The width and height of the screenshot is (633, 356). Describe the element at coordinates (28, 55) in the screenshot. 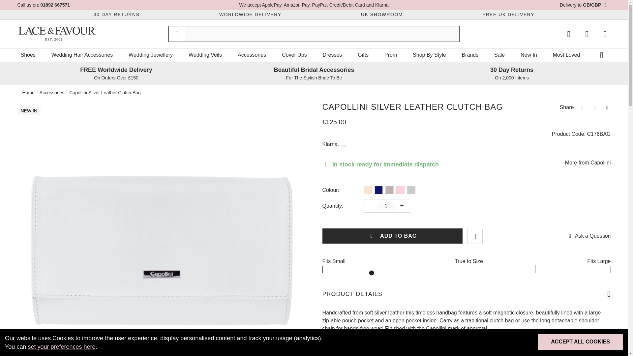

I see `Shoes` at that location.